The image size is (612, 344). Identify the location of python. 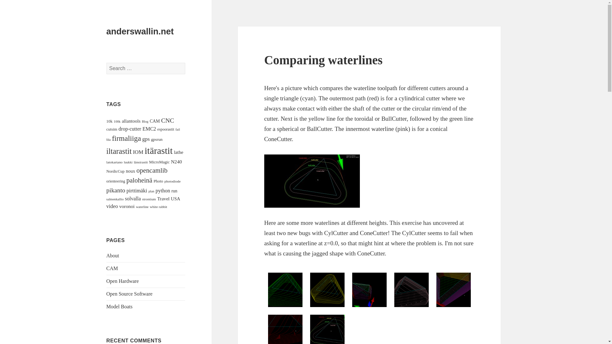
(163, 190).